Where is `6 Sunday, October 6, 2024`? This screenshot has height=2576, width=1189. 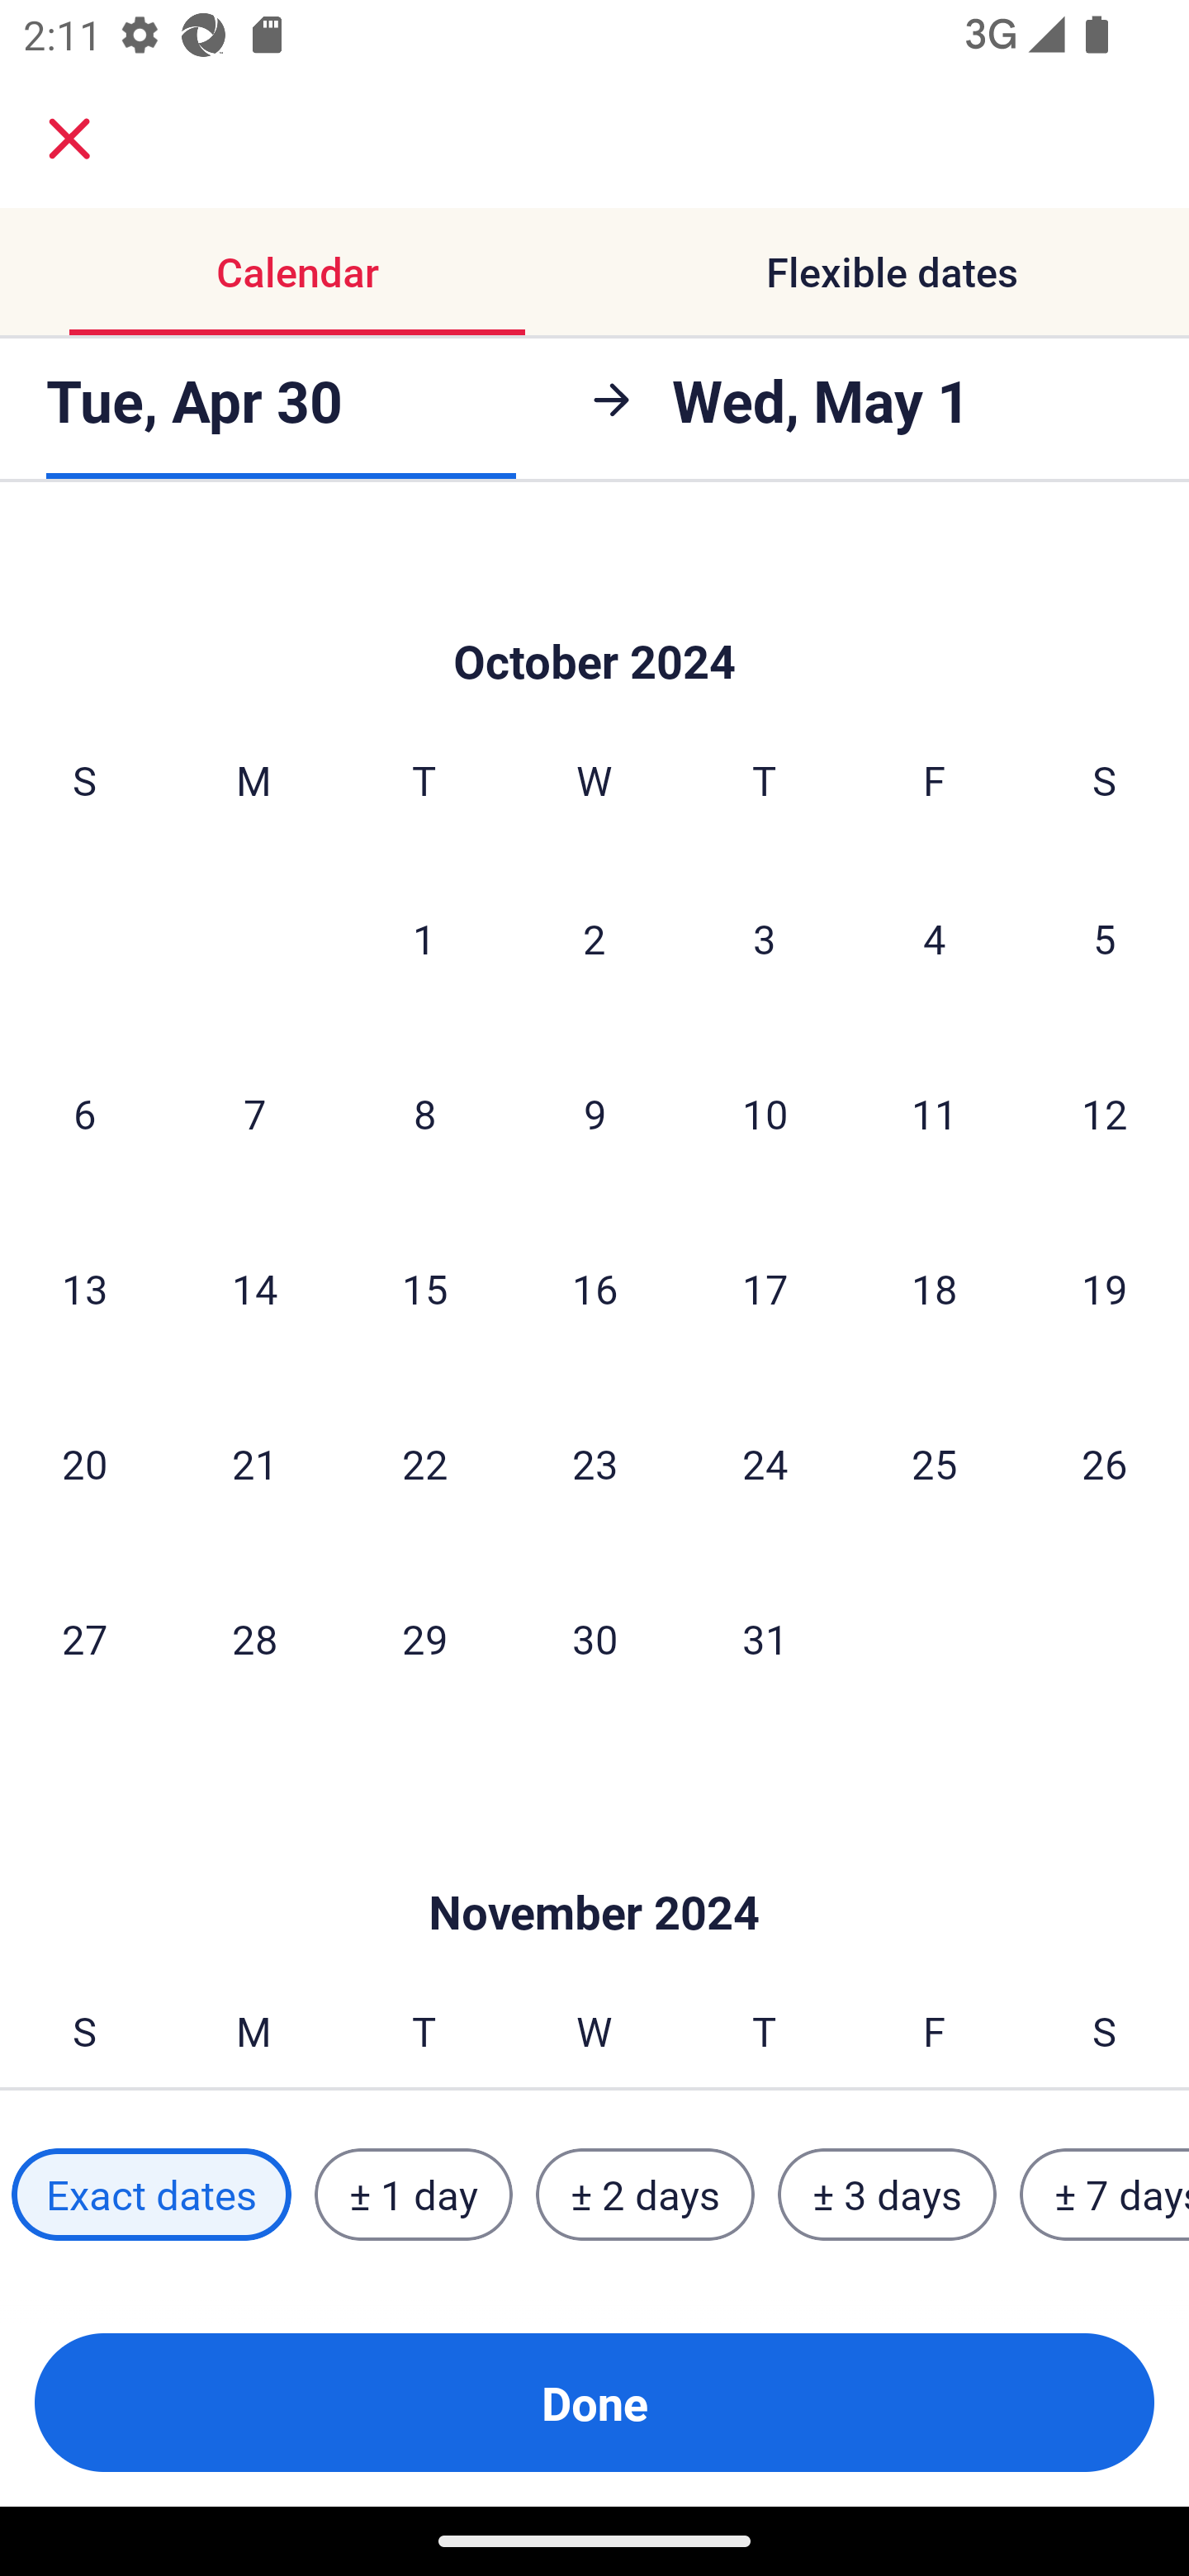
6 Sunday, October 6, 2024 is located at coordinates (84, 1112).